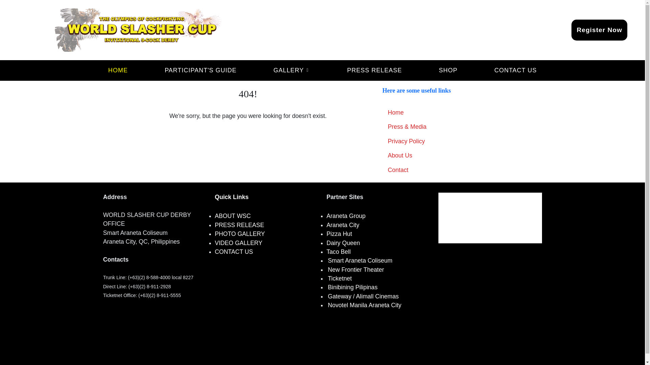  I want to click on Araneta Group, so click(346, 216).